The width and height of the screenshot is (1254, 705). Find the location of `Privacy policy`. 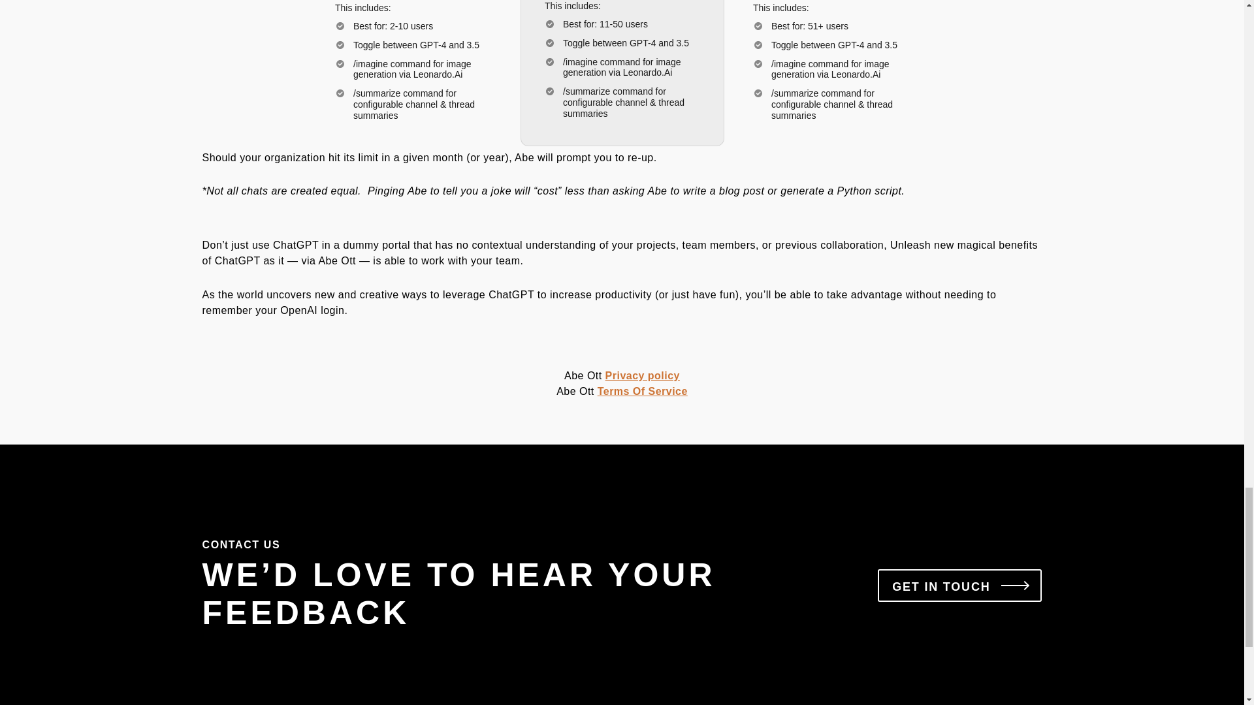

Privacy policy is located at coordinates (643, 376).